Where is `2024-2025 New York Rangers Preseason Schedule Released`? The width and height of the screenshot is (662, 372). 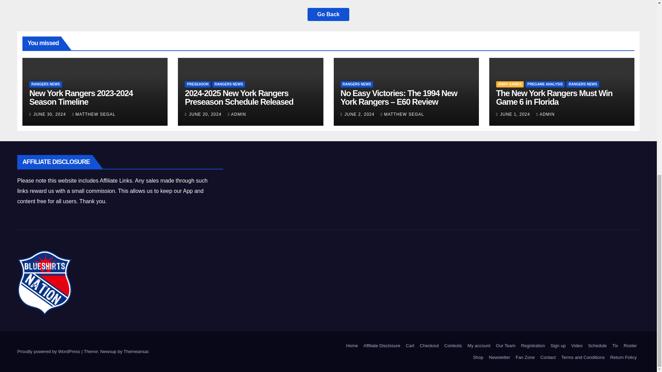 2024-2025 New York Rangers Preseason Schedule Released is located at coordinates (239, 97).